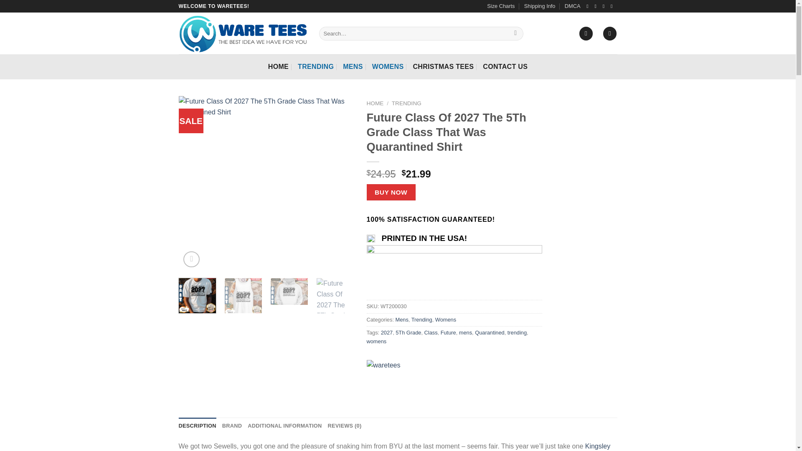 This screenshot has height=451, width=802. Describe the element at coordinates (421, 320) in the screenshot. I see `Trending` at that location.